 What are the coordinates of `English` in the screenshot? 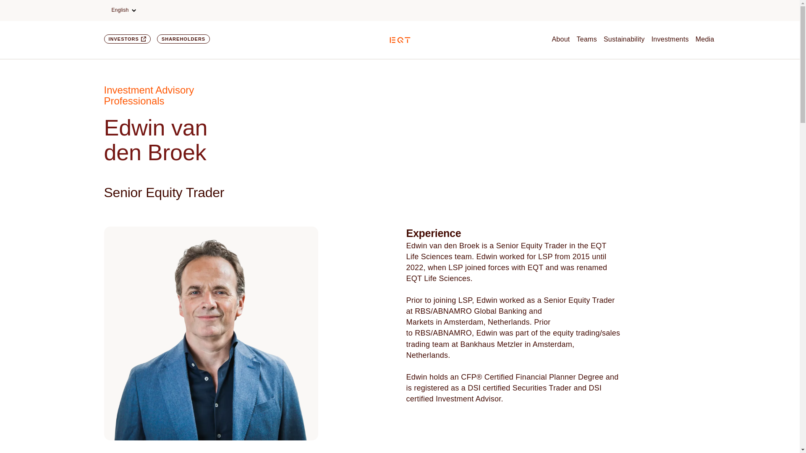 It's located at (123, 10).